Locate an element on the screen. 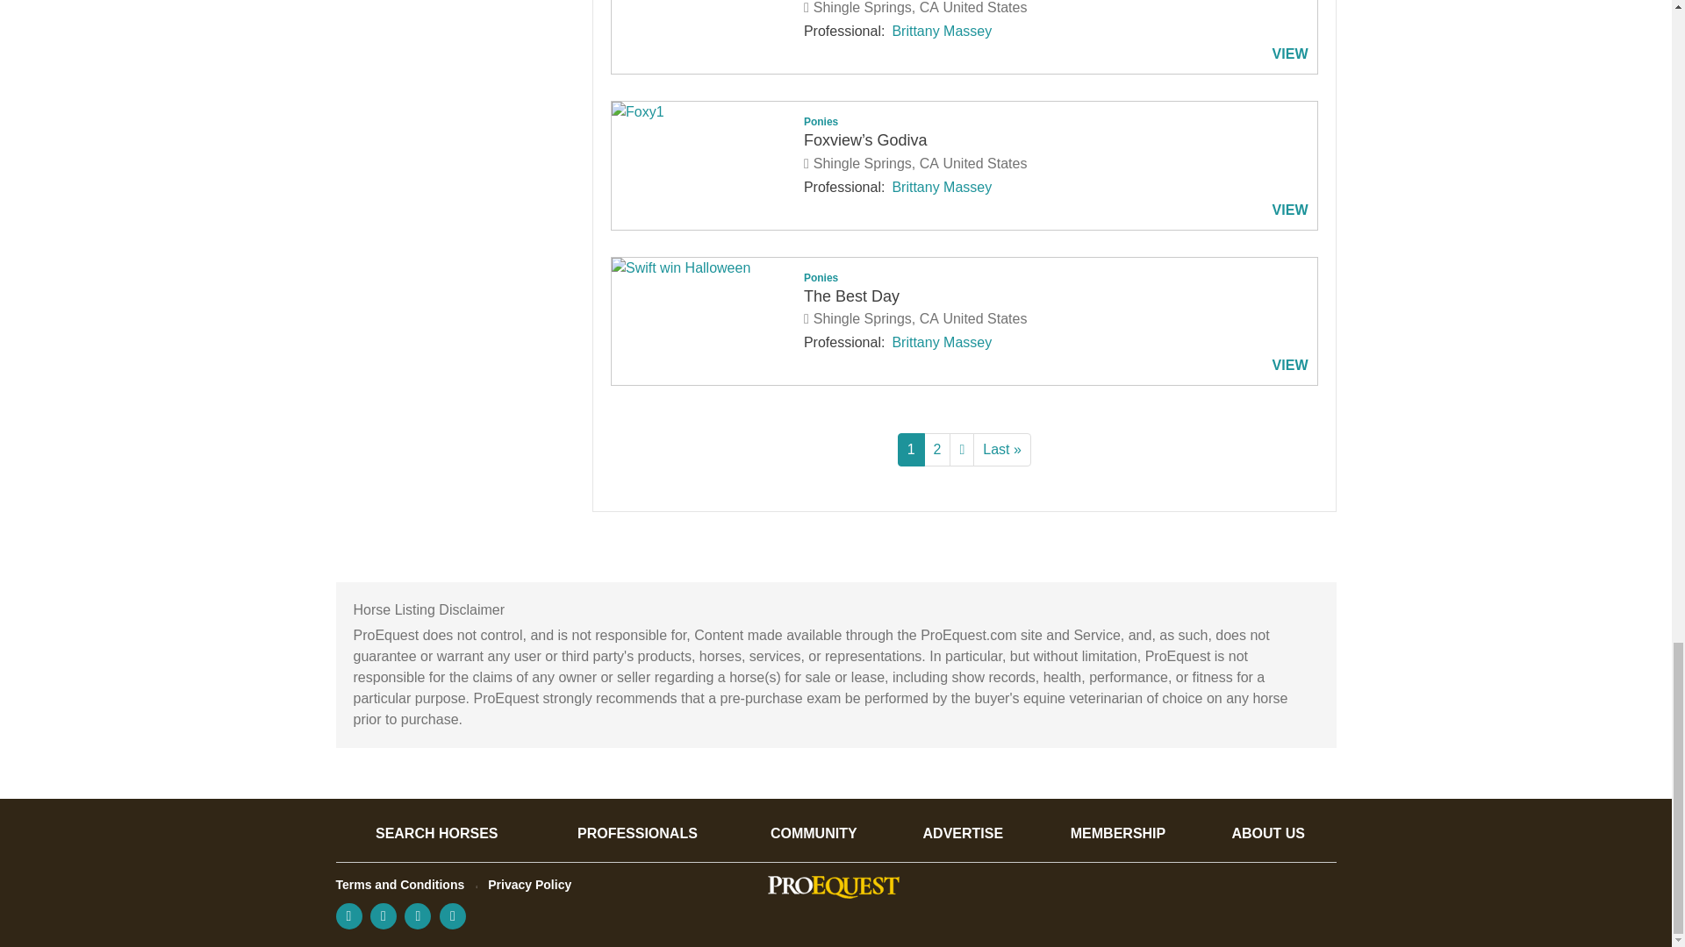 Image resolution: width=1685 pixels, height=947 pixels. Go to last page is located at coordinates (1002, 449).